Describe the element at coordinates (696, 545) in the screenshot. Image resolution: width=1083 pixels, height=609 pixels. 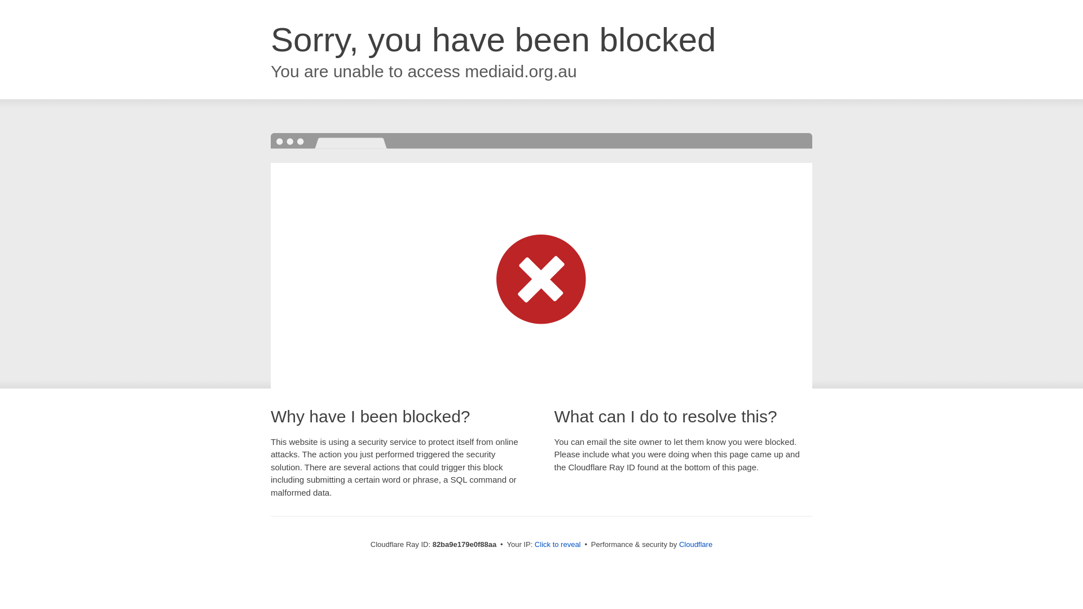
I see `Cloudflare` at that location.